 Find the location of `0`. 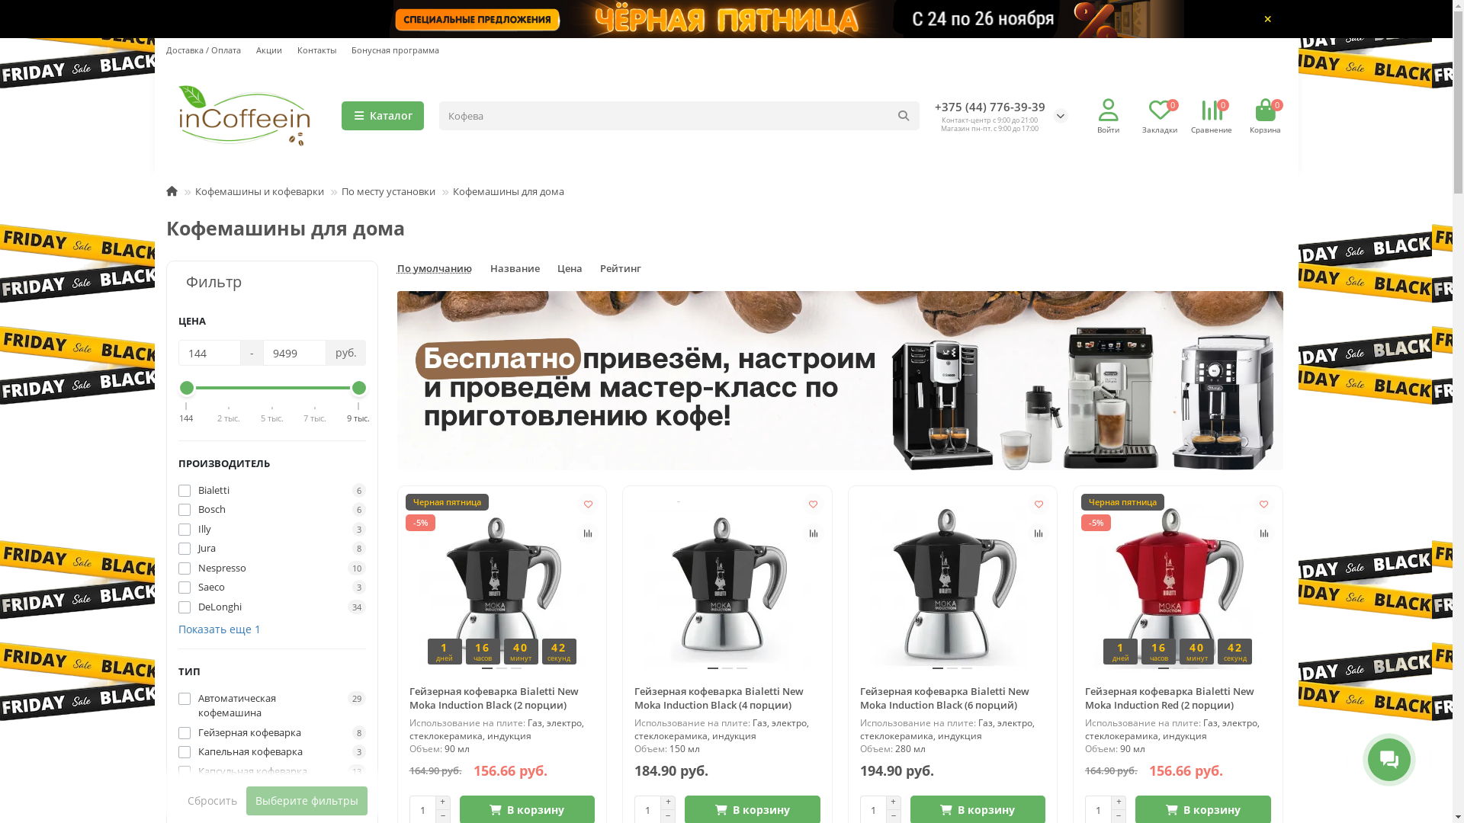

0 is located at coordinates (1265, 110).